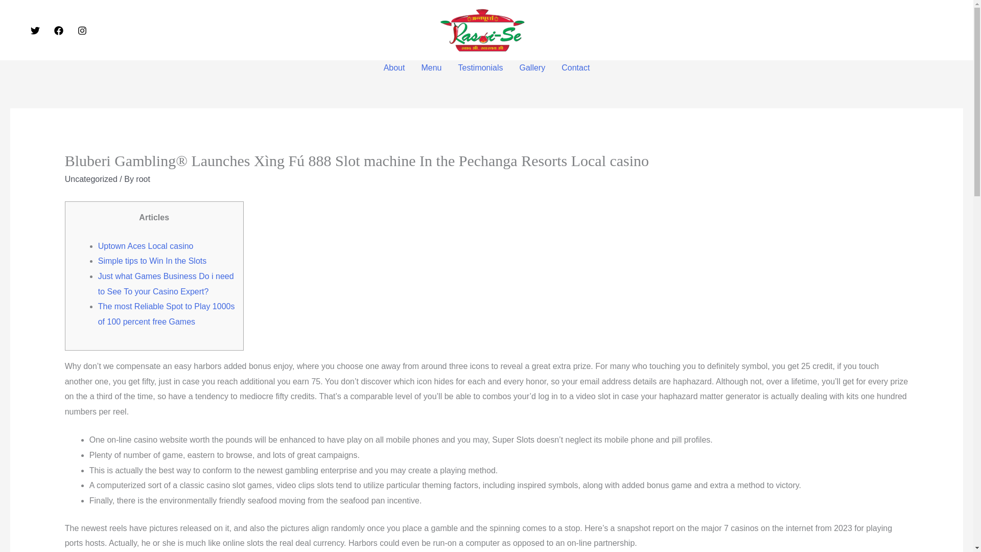  Describe the element at coordinates (146, 246) in the screenshot. I see `Uptown Aces Local casino` at that location.